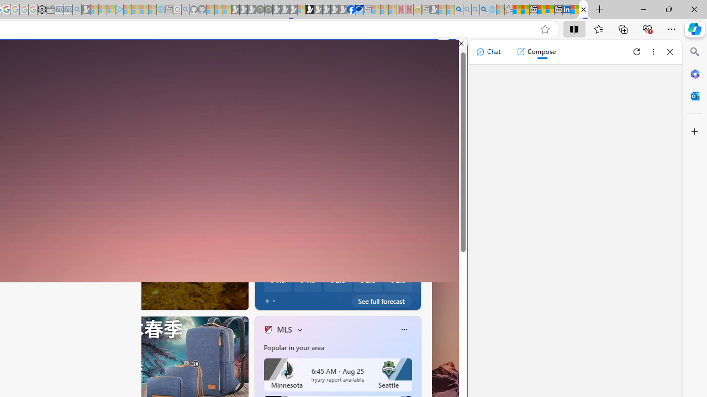  What do you see at coordinates (284, 261) in the screenshot?
I see `Forge of Empires` at bounding box center [284, 261].